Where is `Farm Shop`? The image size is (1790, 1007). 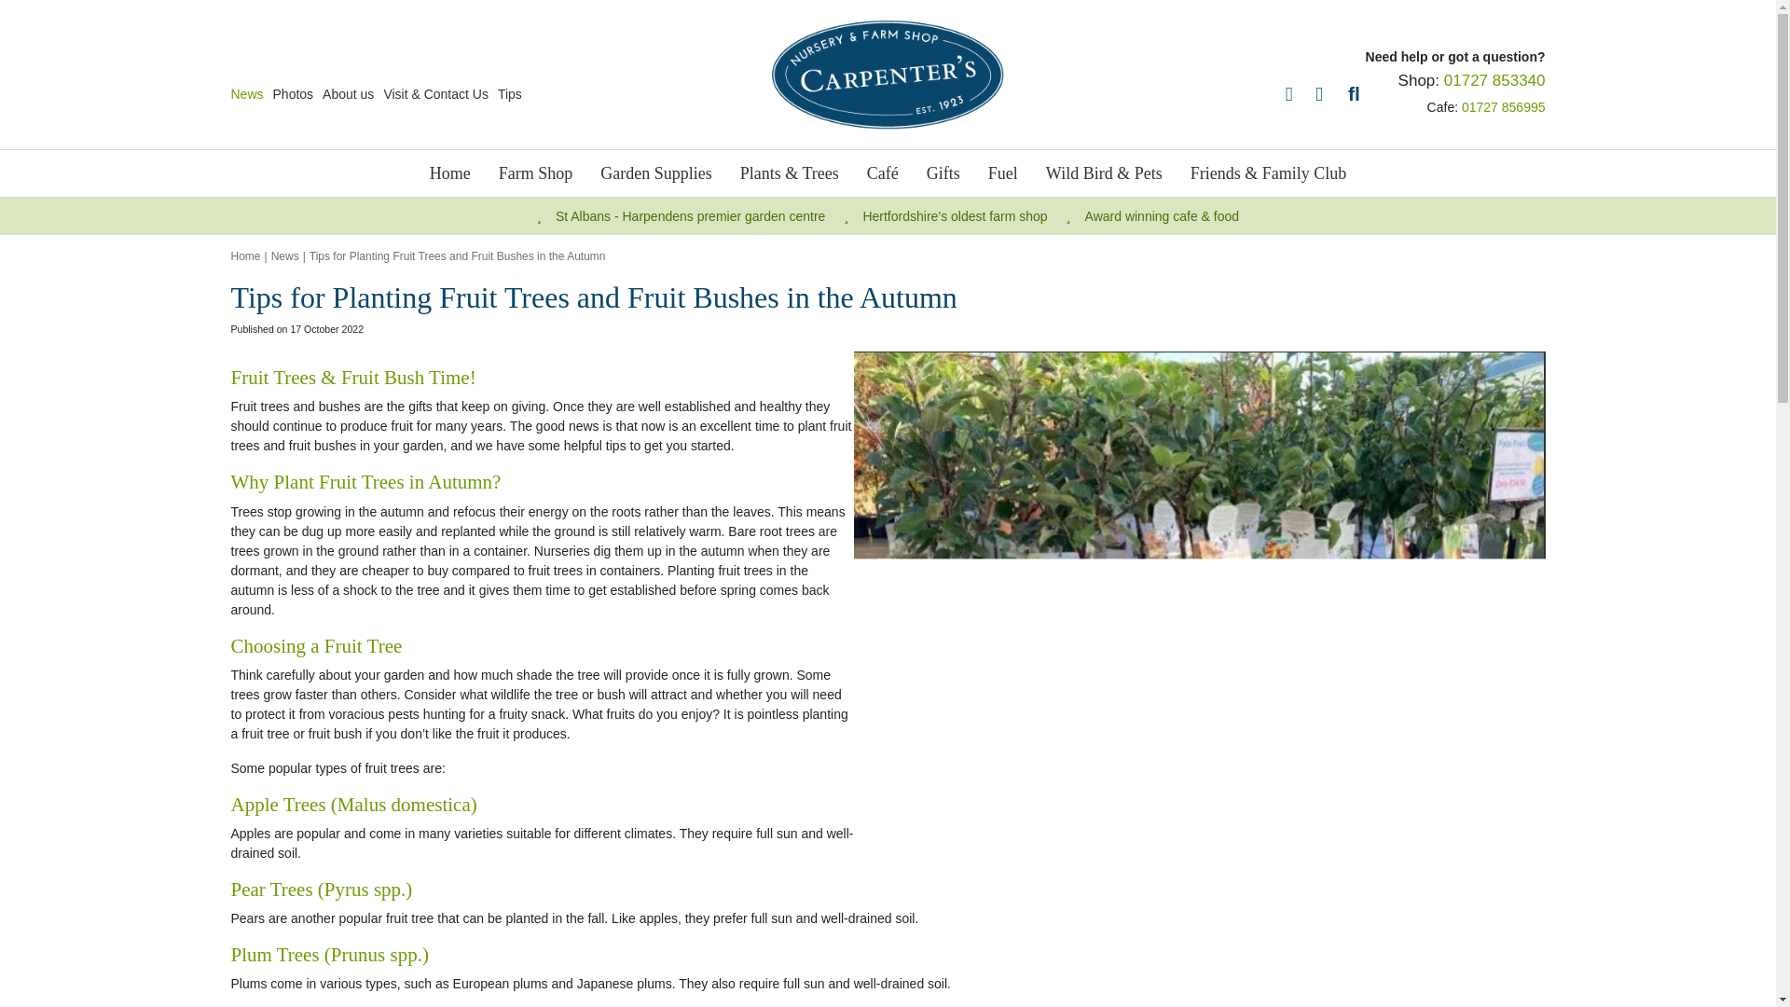 Farm Shop is located at coordinates (535, 172).